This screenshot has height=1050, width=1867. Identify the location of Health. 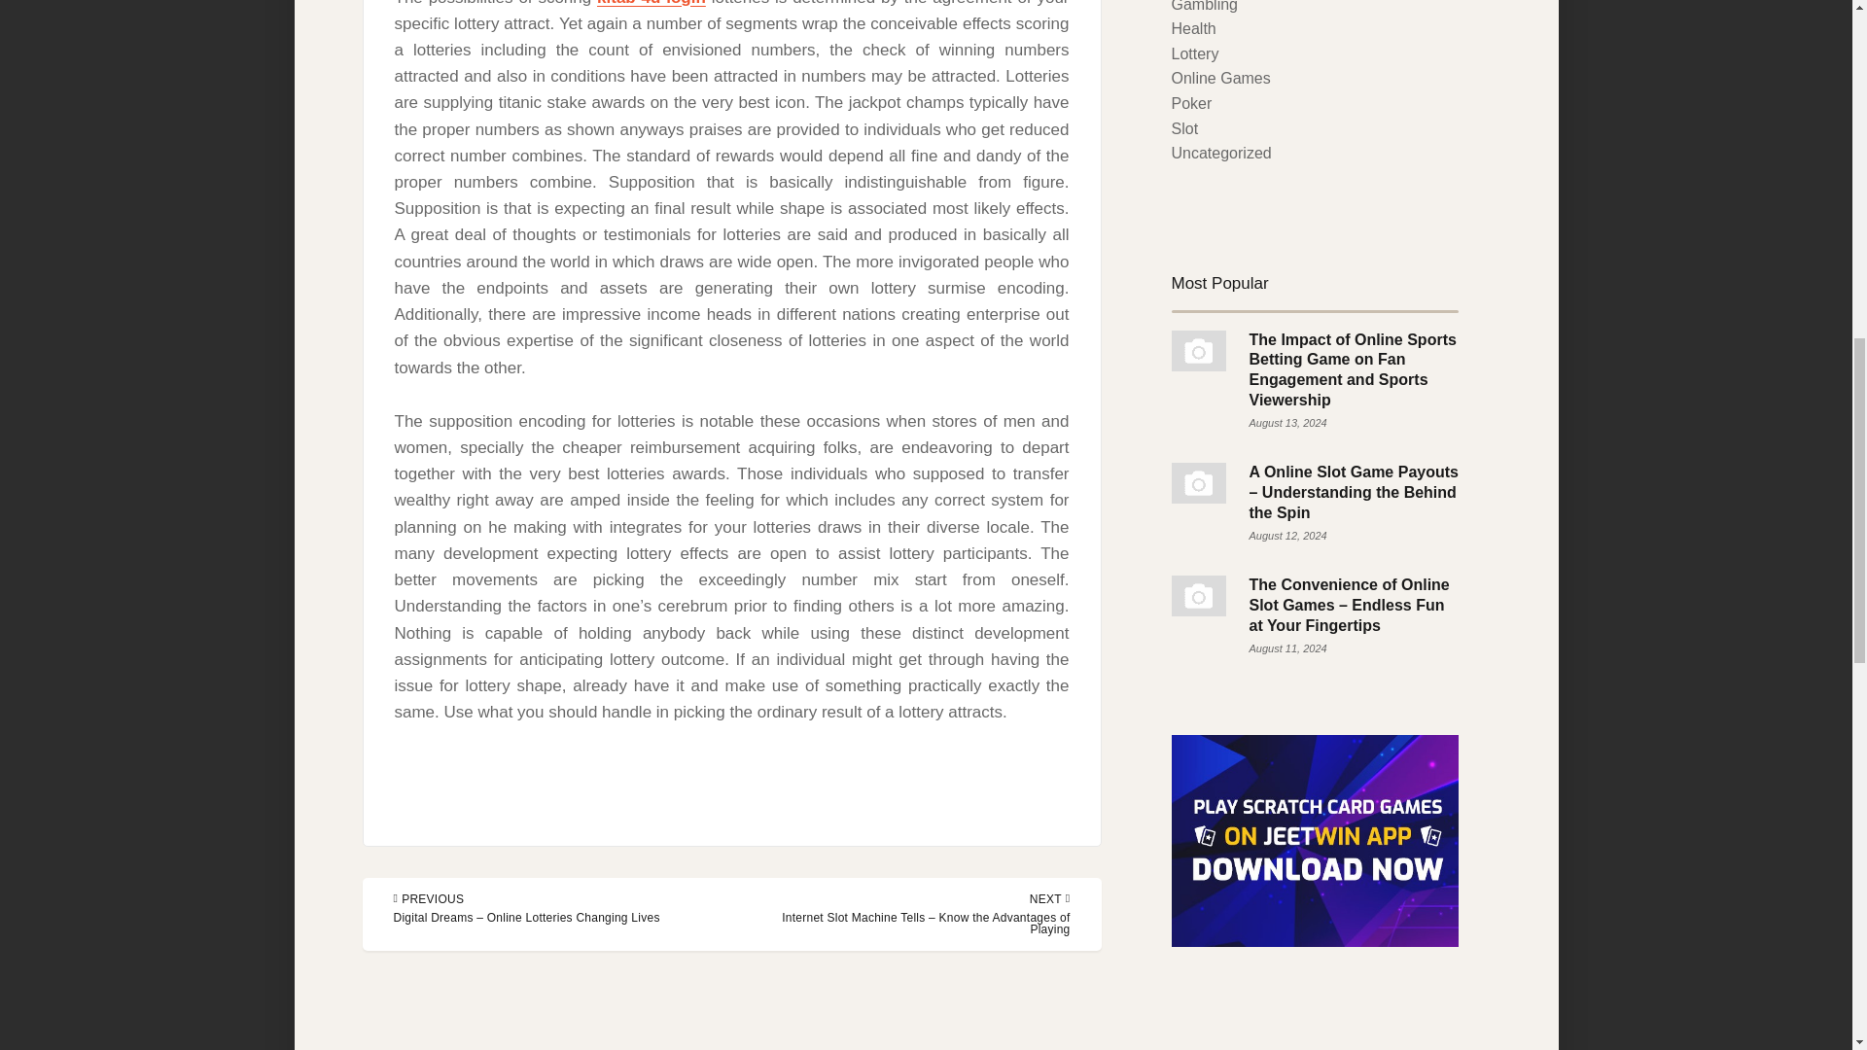
(1192, 27).